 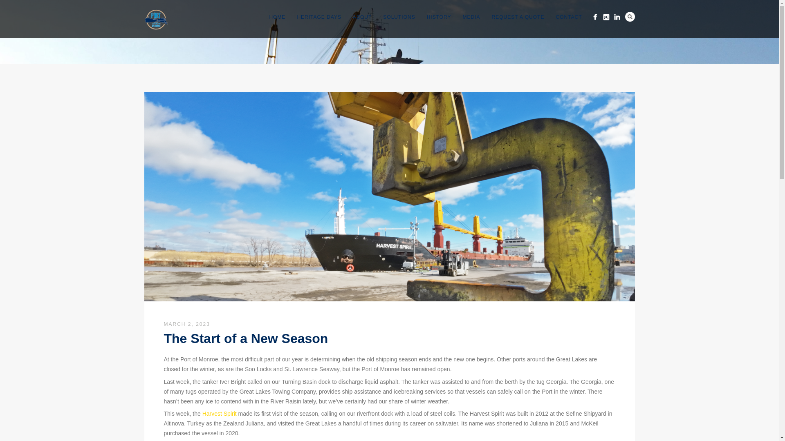 I want to click on Search, so click(x=630, y=16).